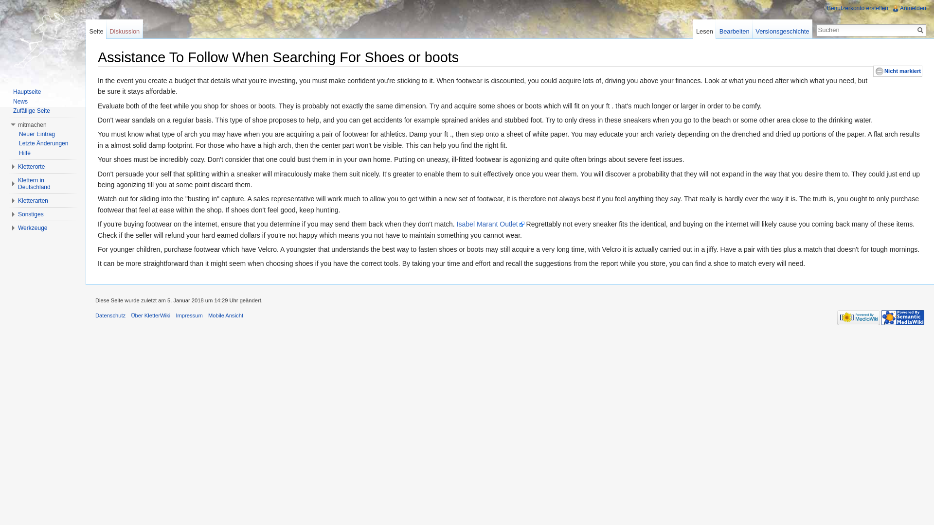 The height and width of the screenshot is (525, 934). Describe the element at coordinates (33, 201) in the screenshot. I see `Kletterarten` at that location.